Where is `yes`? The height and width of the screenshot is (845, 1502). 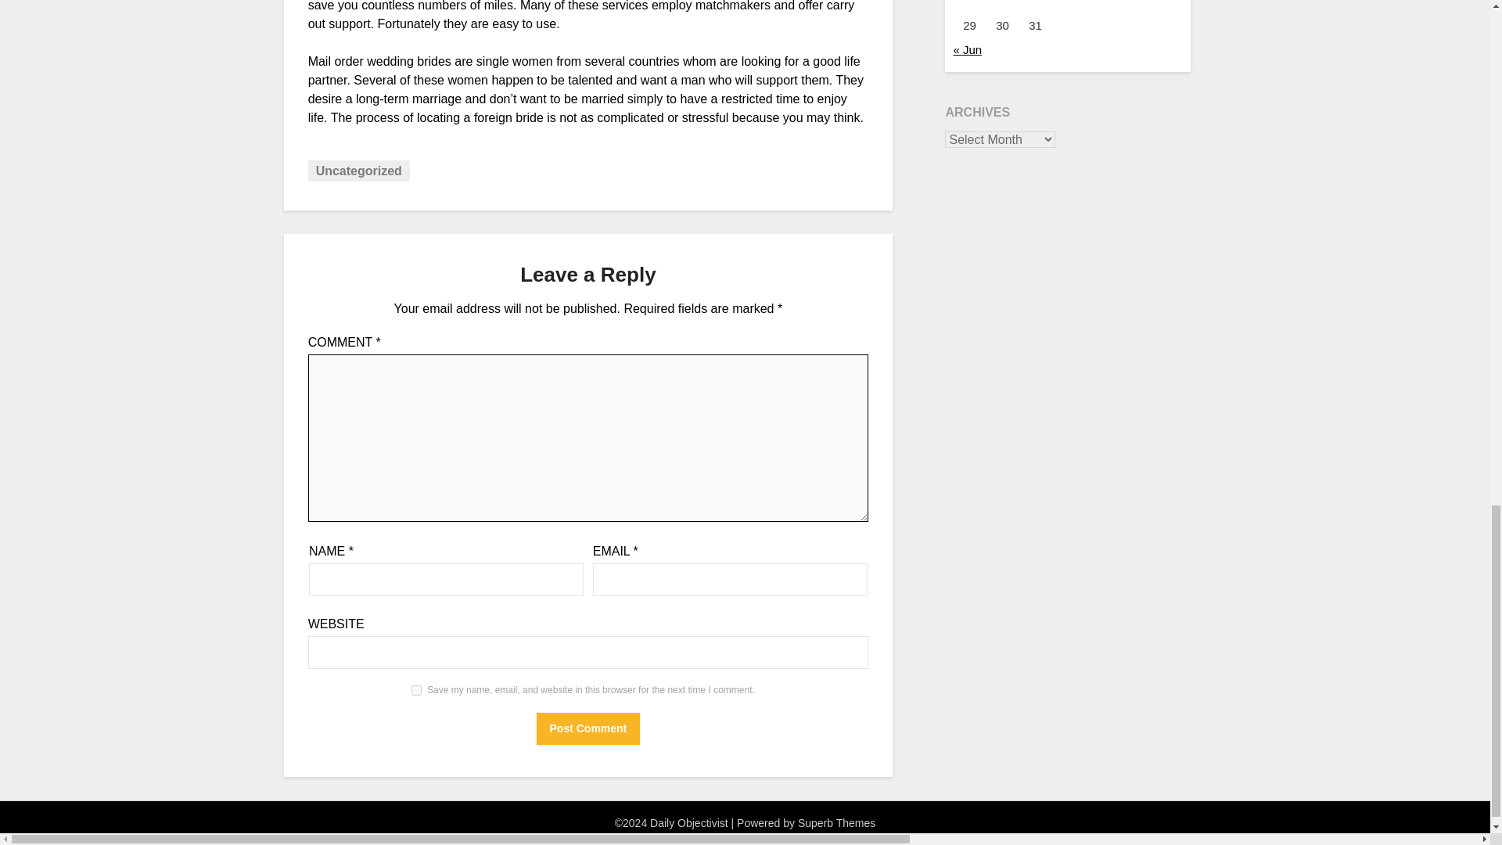
yes is located at coordinates (416, 690).